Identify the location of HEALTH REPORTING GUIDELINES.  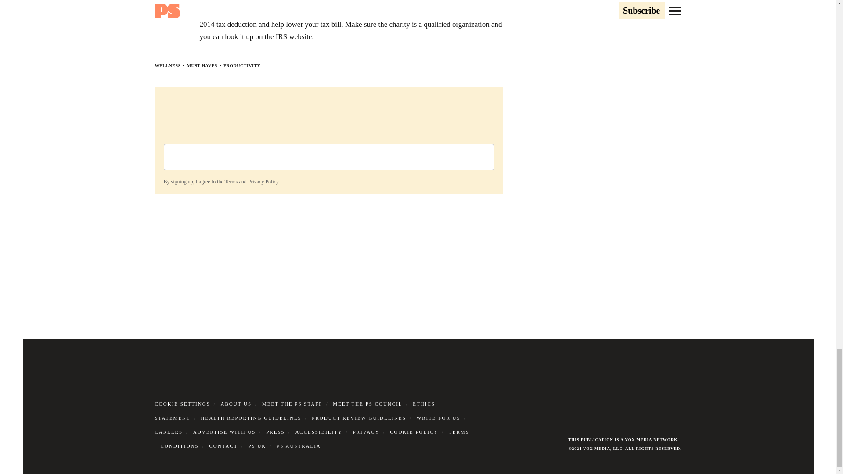
(251, 418).